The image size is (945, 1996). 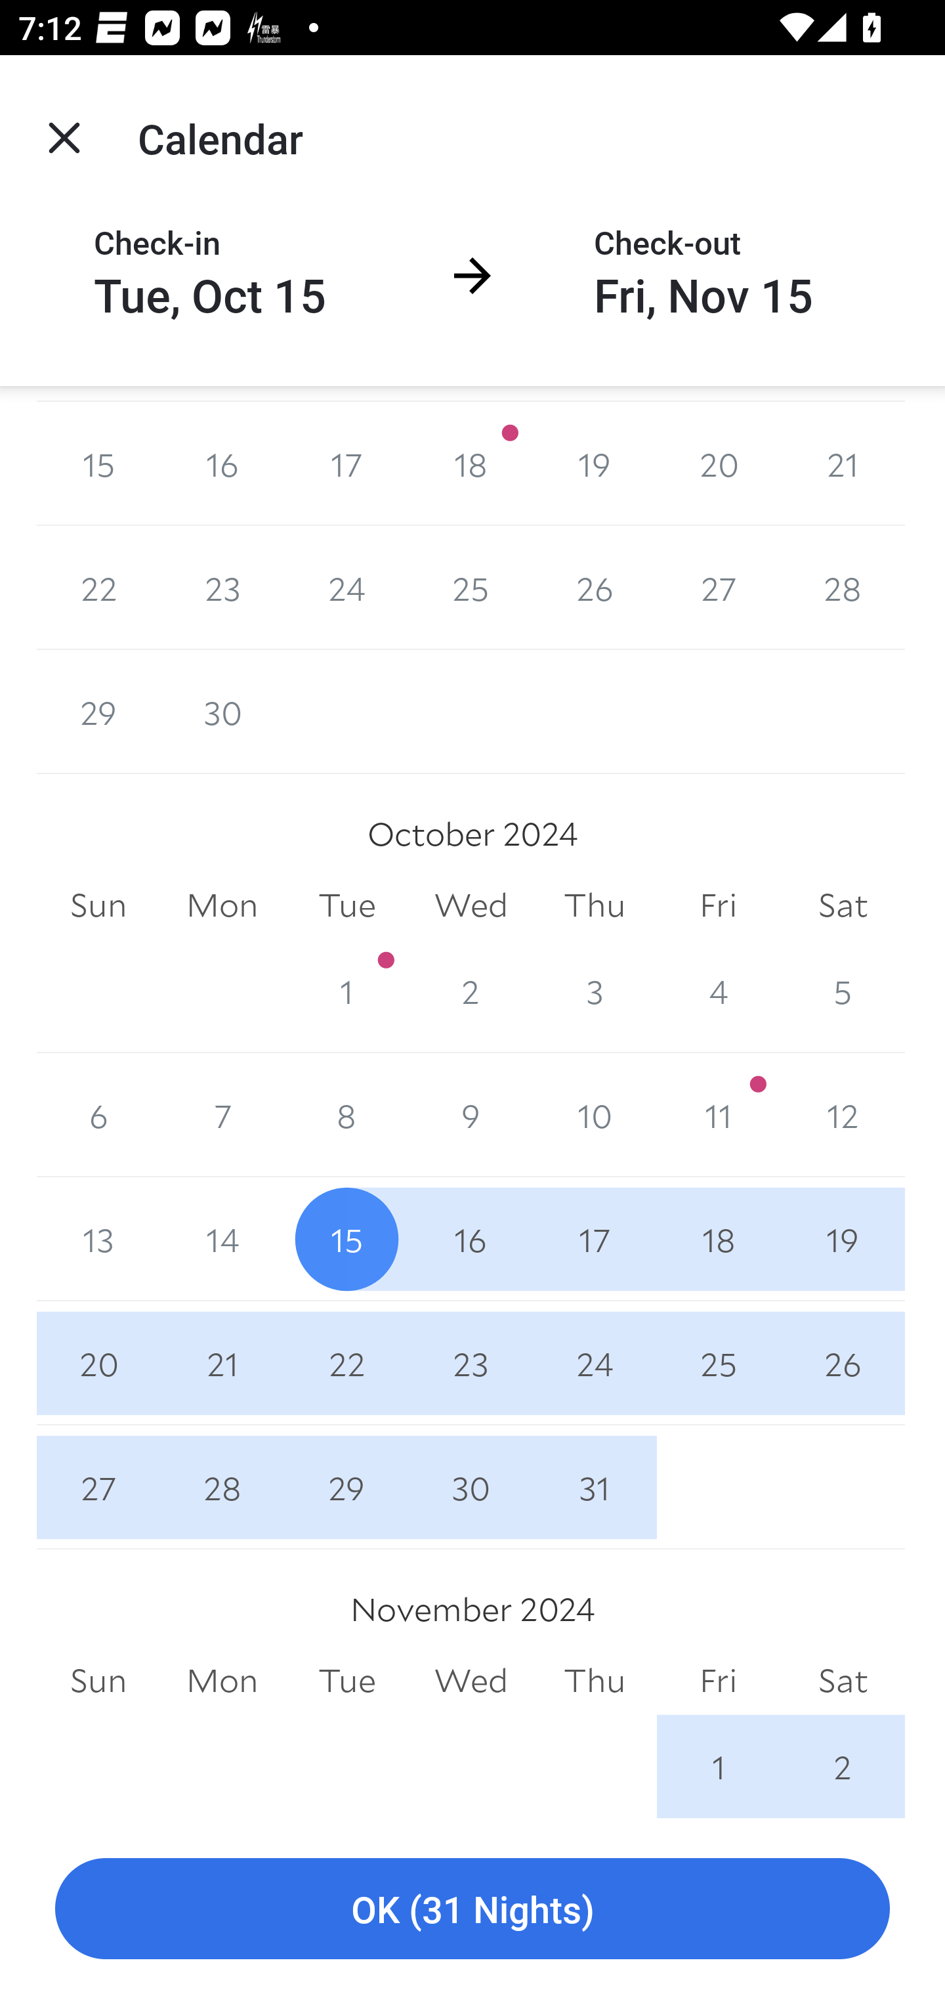 I want to click on 11 11 October 2024, so click(x=718, y=1116).